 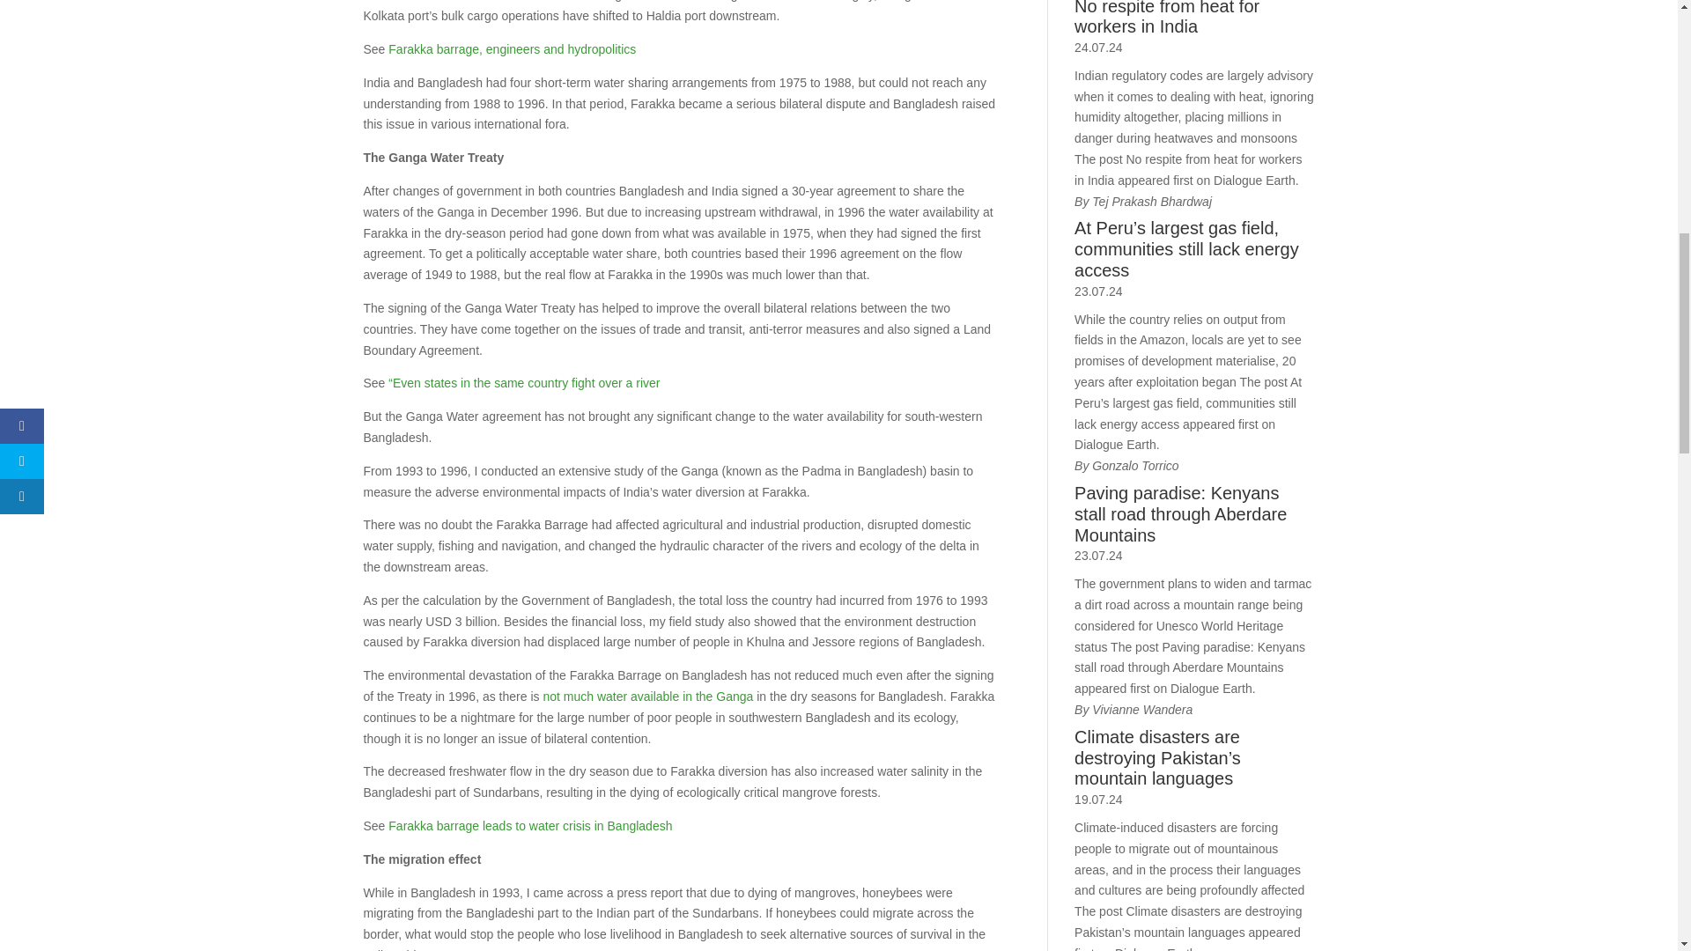 I want to click on No respite from heat for workers in India, so click(x=1193, y=19).